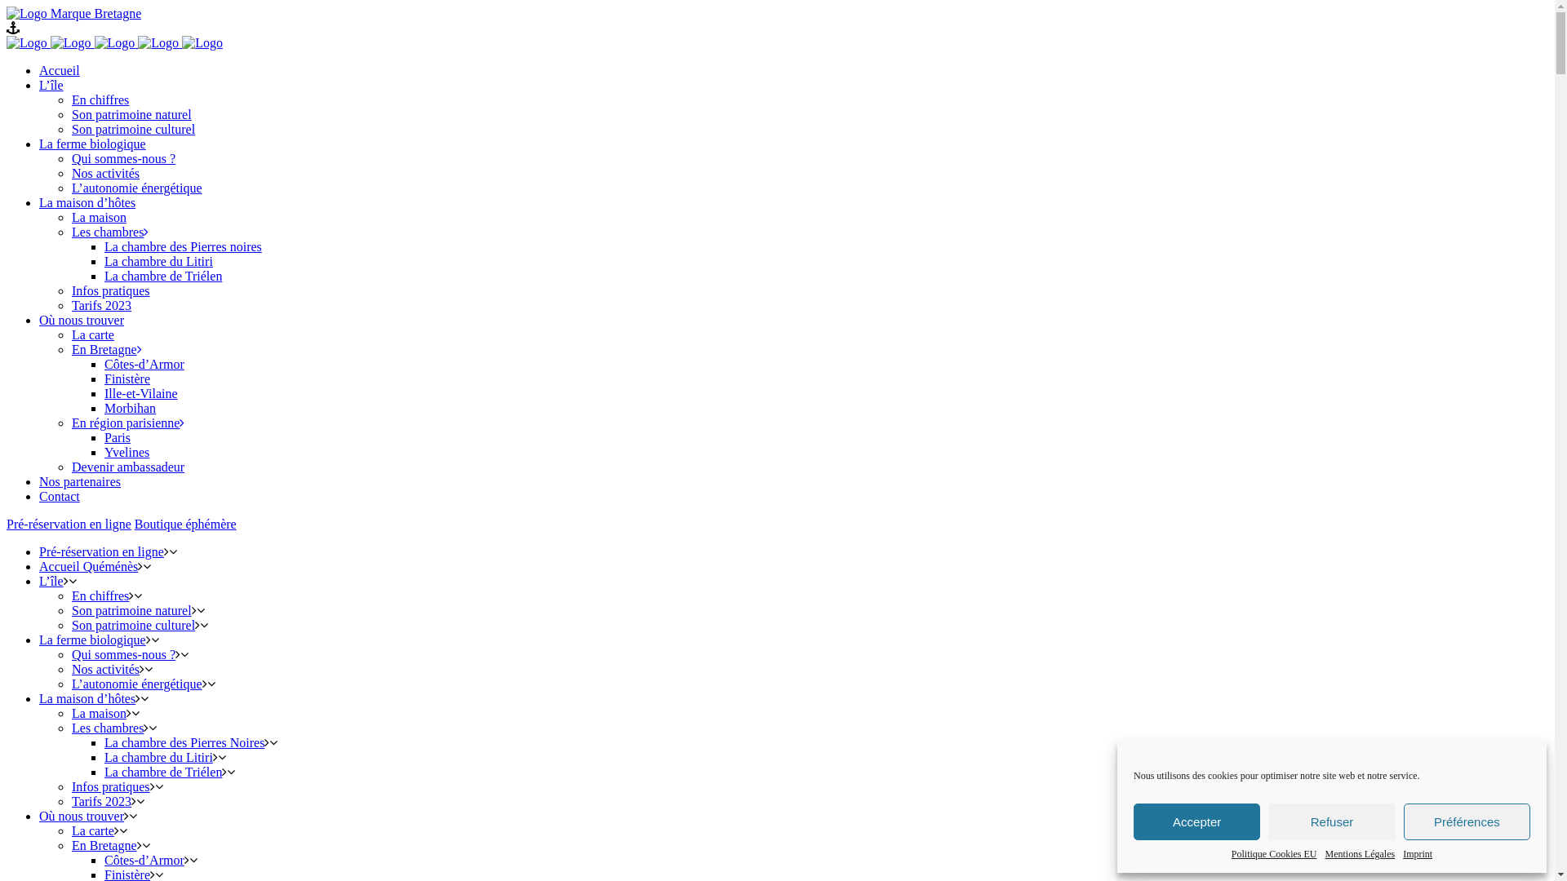 This screenshot has height=881, width=1567. What do you see at coordinates (60, 70) in the screenshot?
I see `Accueil` at bounding box center [60, 70].